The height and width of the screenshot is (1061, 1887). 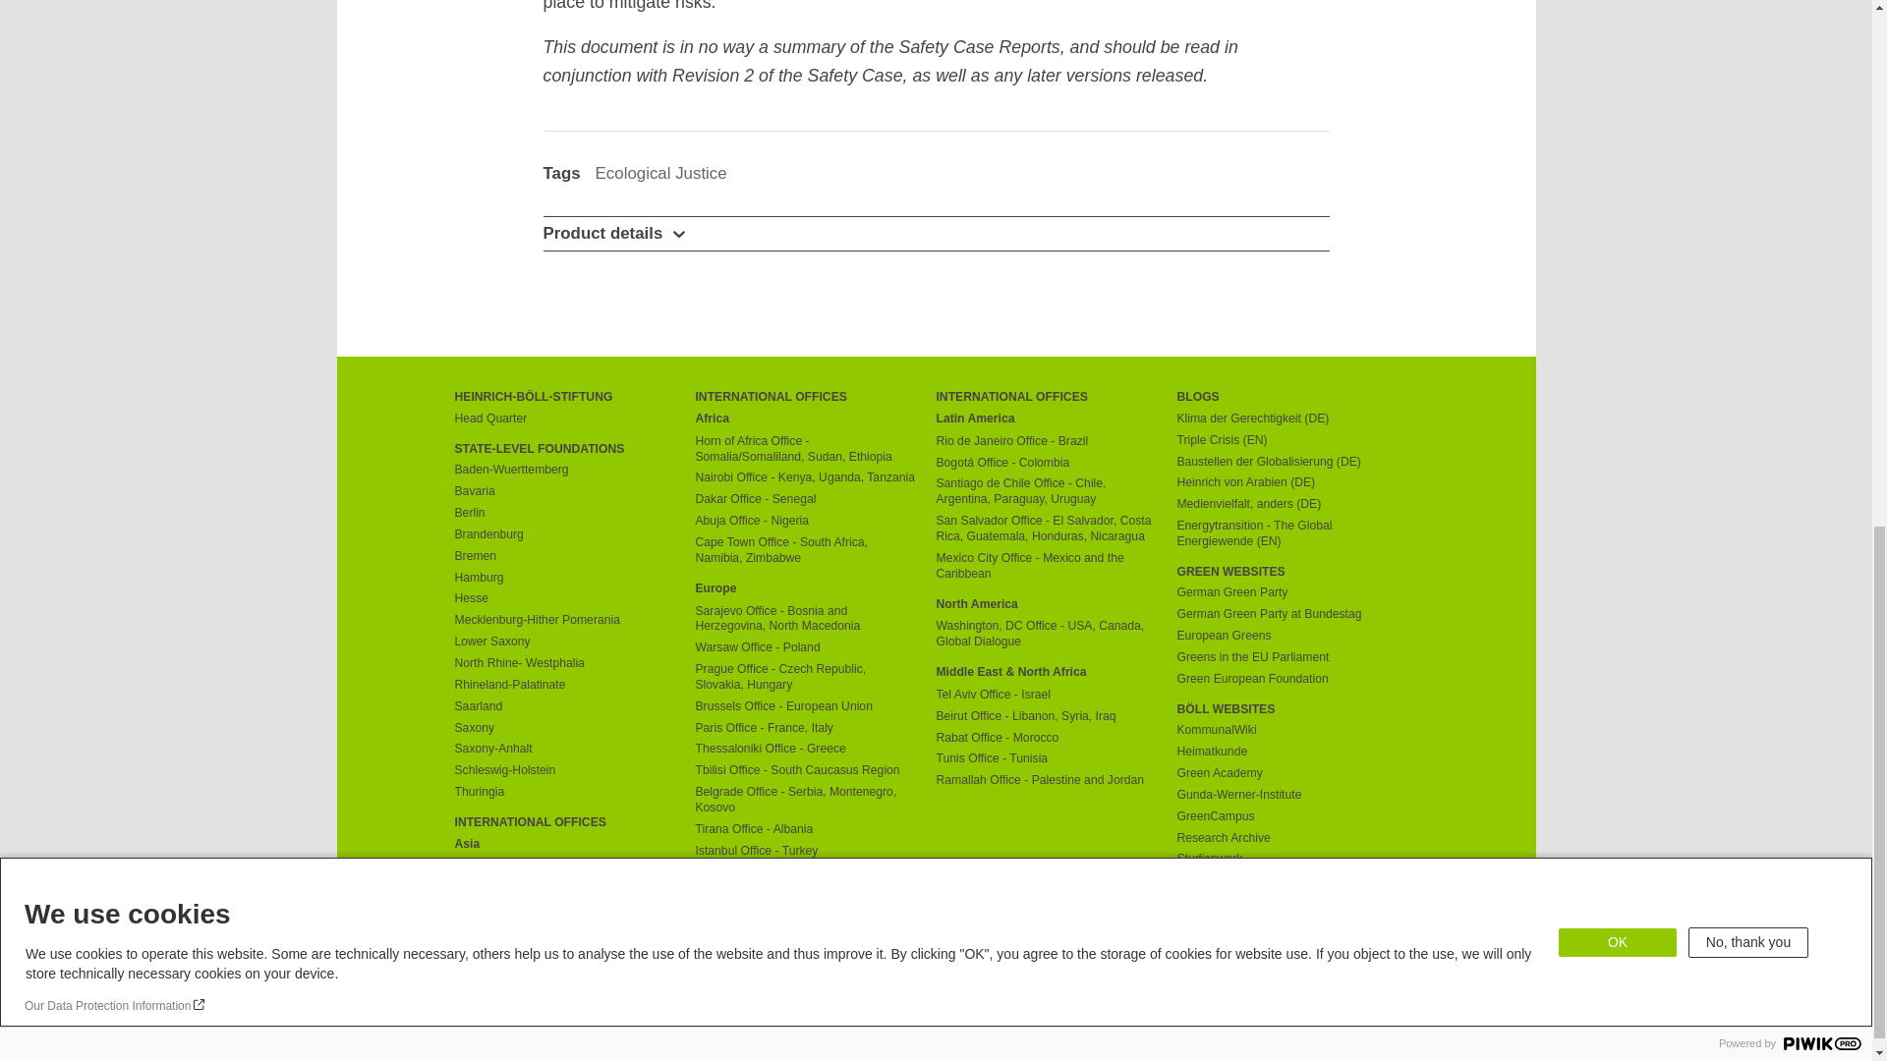 I want to click on Ecological Justice, so click(x=660, y=173).